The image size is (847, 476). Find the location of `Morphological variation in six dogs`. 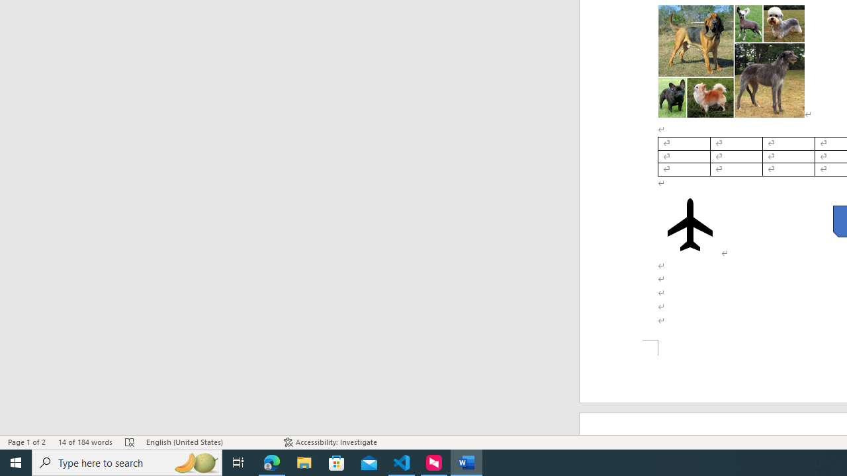

Morphological variation in six dogs is located at coordinates (731, 61).